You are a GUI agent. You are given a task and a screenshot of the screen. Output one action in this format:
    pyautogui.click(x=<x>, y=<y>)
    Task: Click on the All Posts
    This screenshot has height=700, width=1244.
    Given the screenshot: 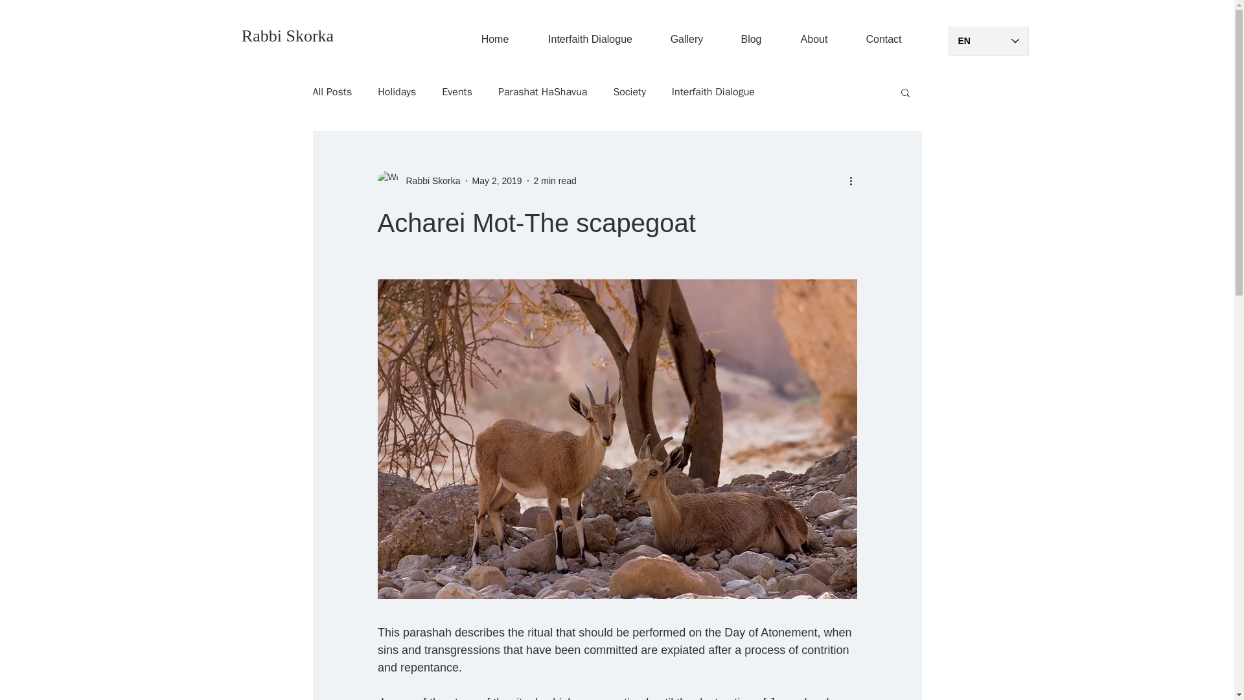 What is the action you would take?
    pyautogui.click(x=332, y=92)
    